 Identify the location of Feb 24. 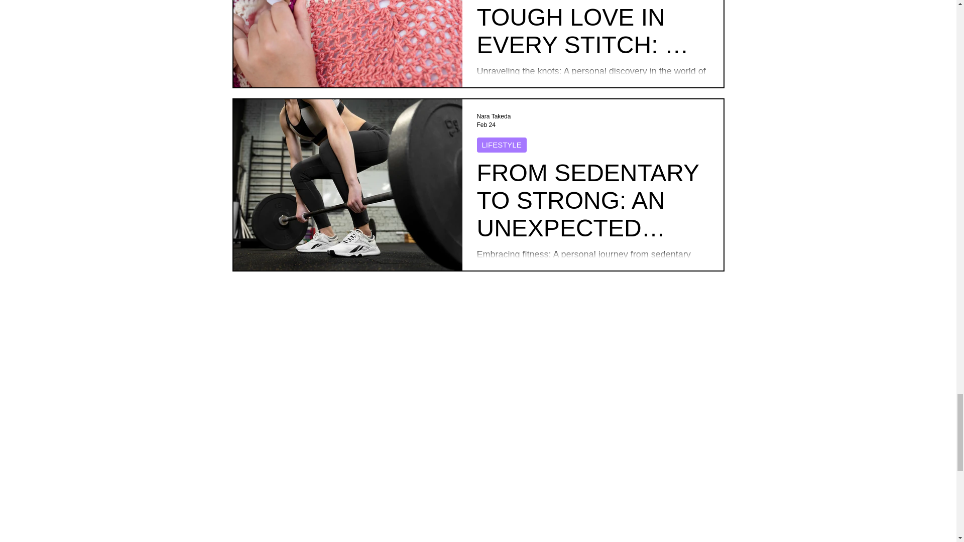
(486, 124).